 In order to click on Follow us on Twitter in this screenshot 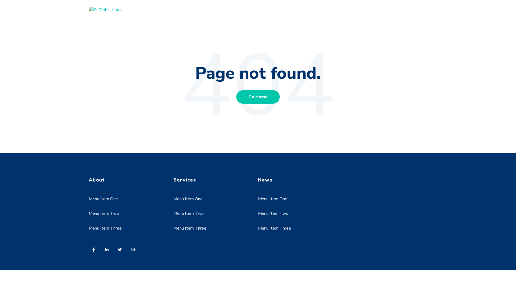, I will do `click(121, 251)`.